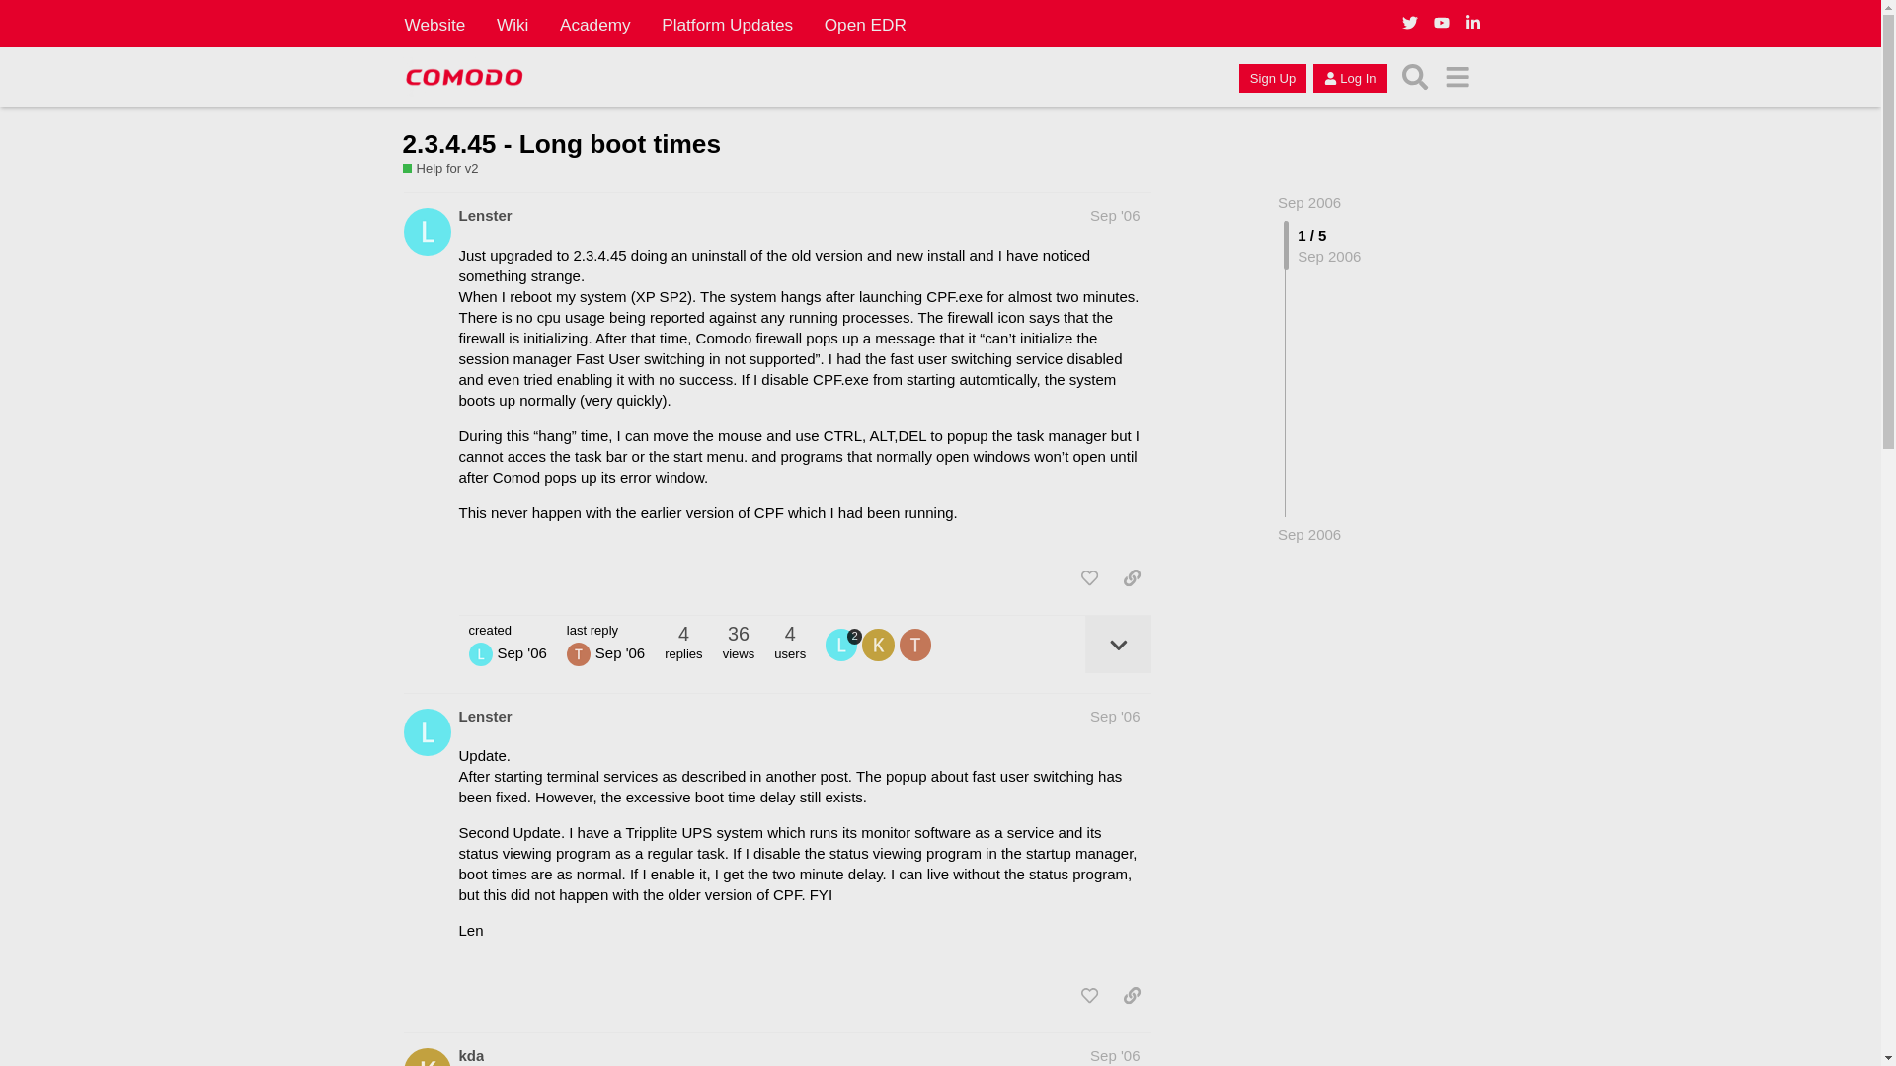  What do you see at coordinates (434, 24) in the screenshot?
I see `Website` at bounding box center [434, 24].